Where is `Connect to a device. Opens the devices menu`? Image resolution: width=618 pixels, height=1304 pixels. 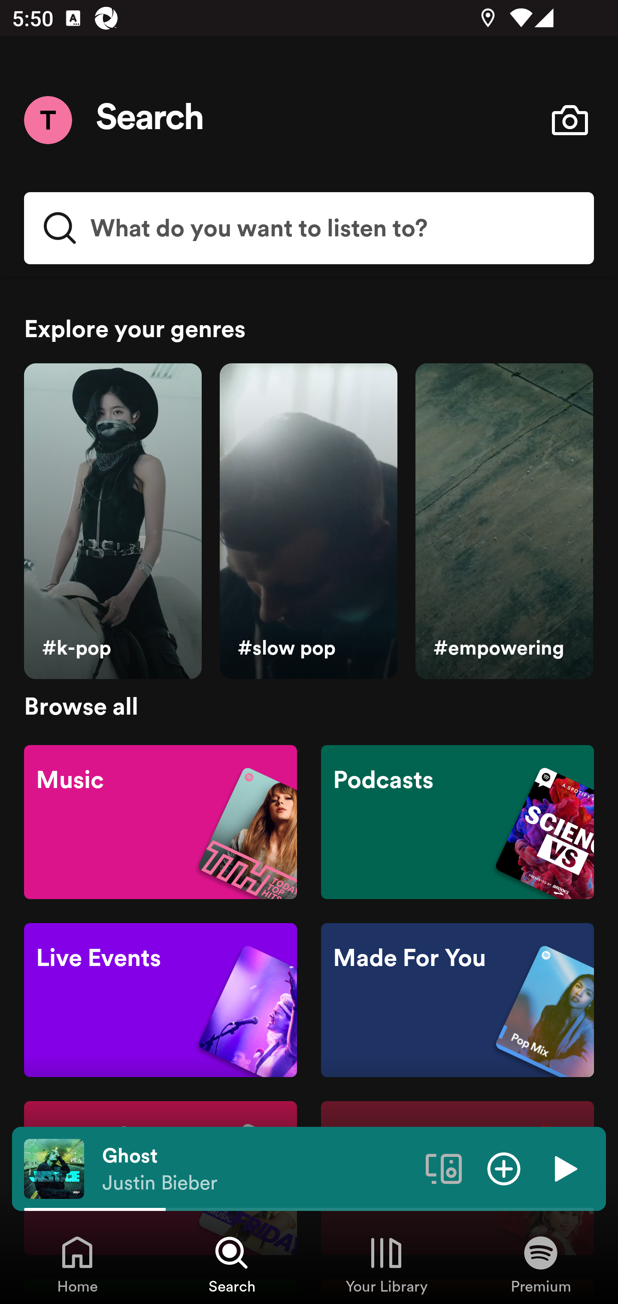 Connect to a device. Opens the devices menu is located at coordinates (444, 1168).